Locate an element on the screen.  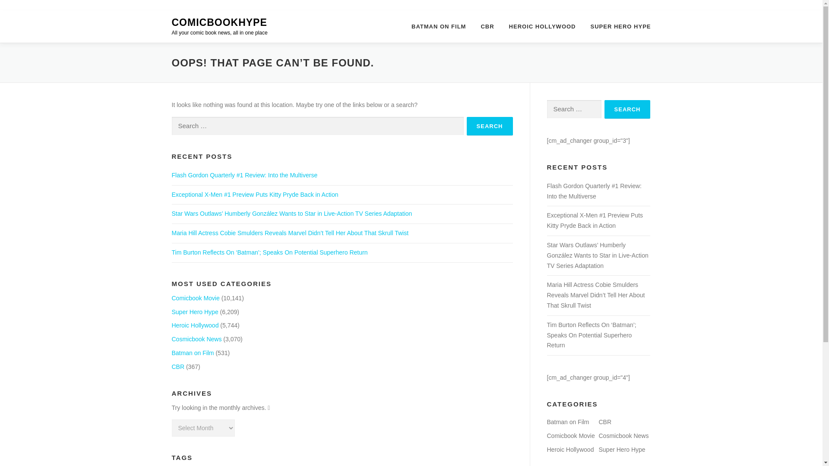
Skip to content is located at coordinates (20, 15).